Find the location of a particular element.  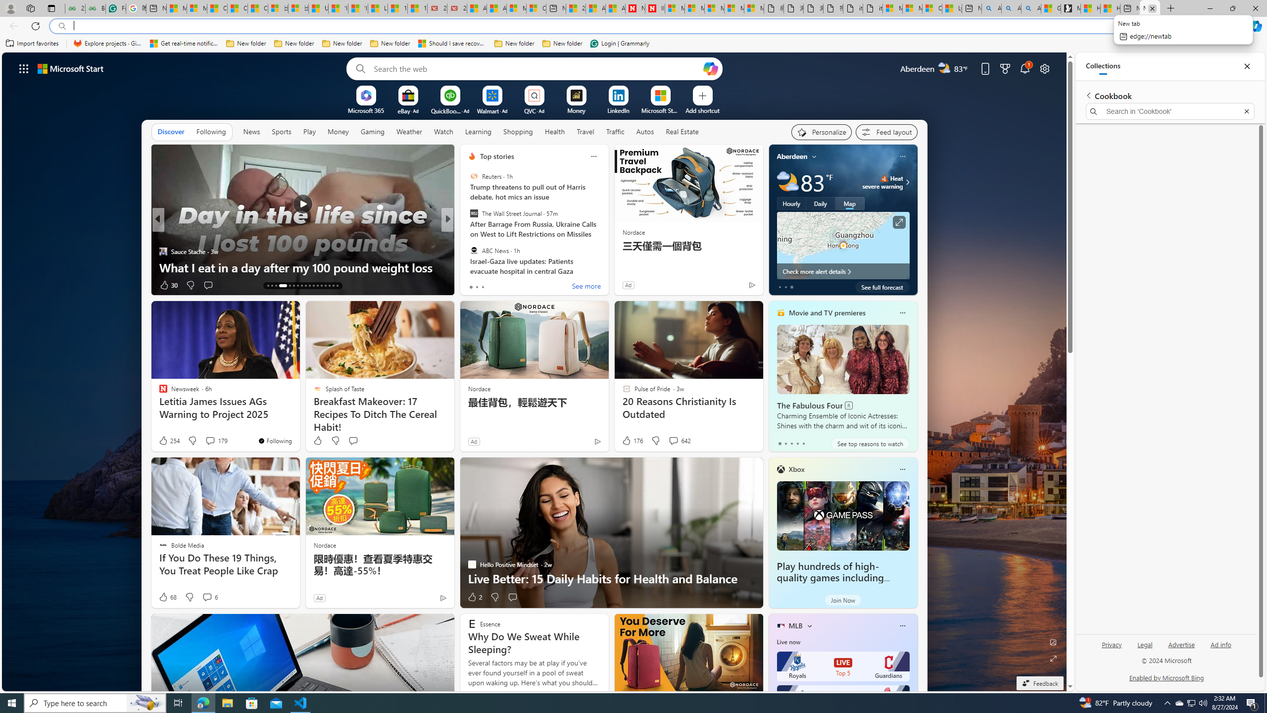

600 Like is located at coordinates (474, 285).